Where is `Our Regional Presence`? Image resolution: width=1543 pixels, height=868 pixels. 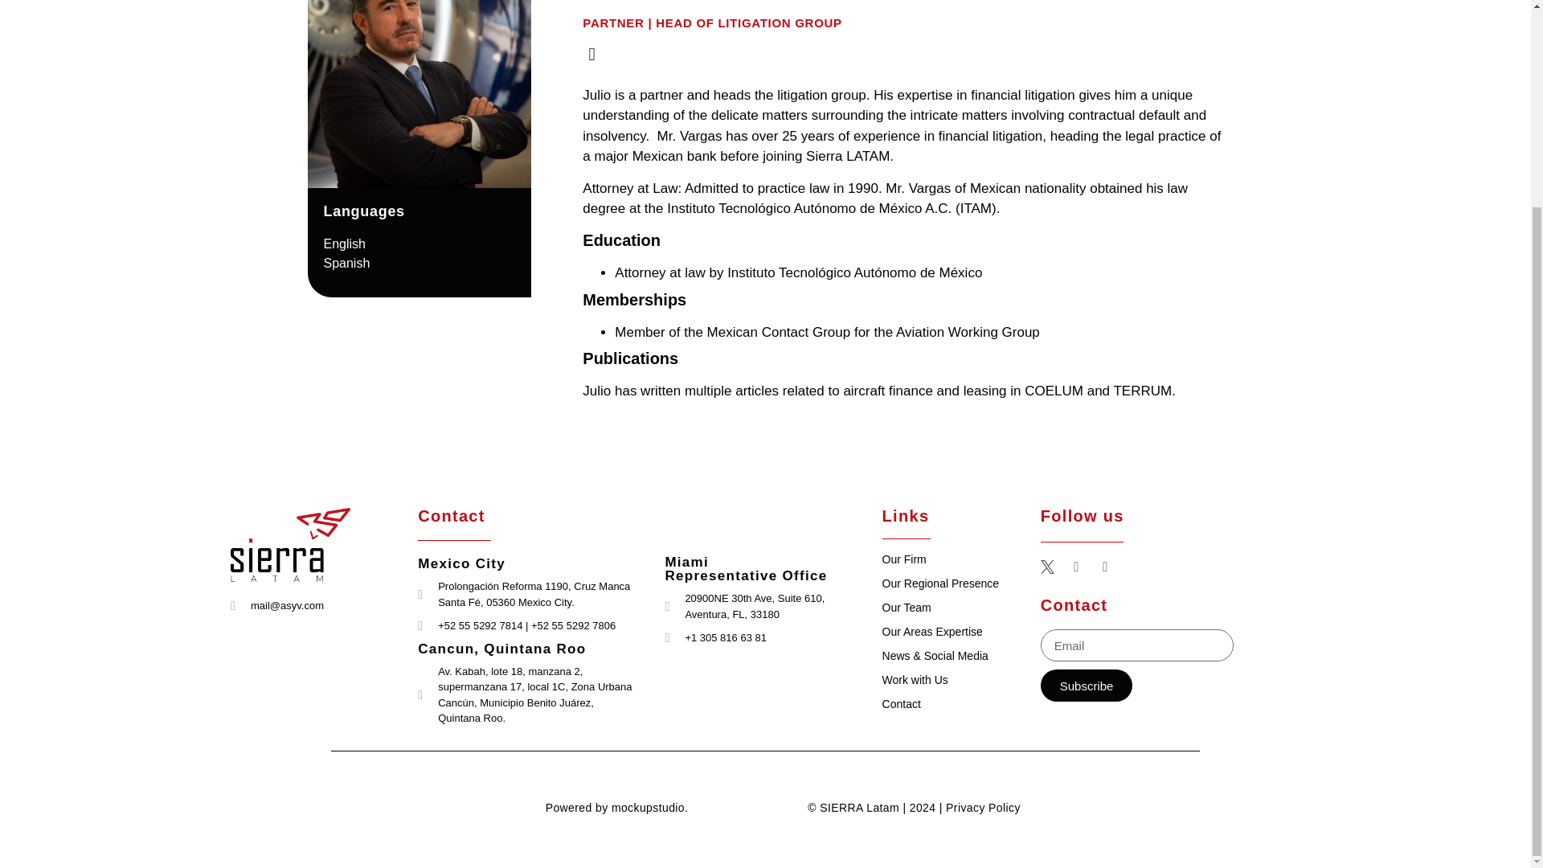 Our Regional Presence is located at coordinates (941, 583).